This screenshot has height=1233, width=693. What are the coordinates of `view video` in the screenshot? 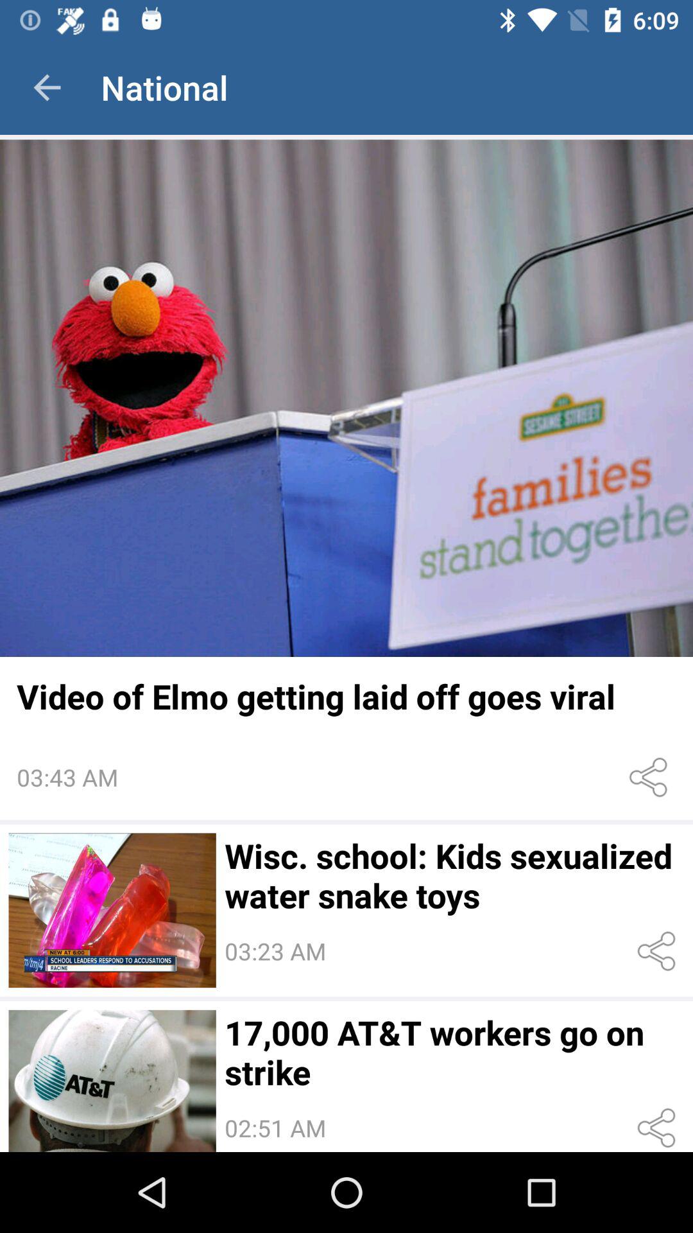 It's located at (112, 911).